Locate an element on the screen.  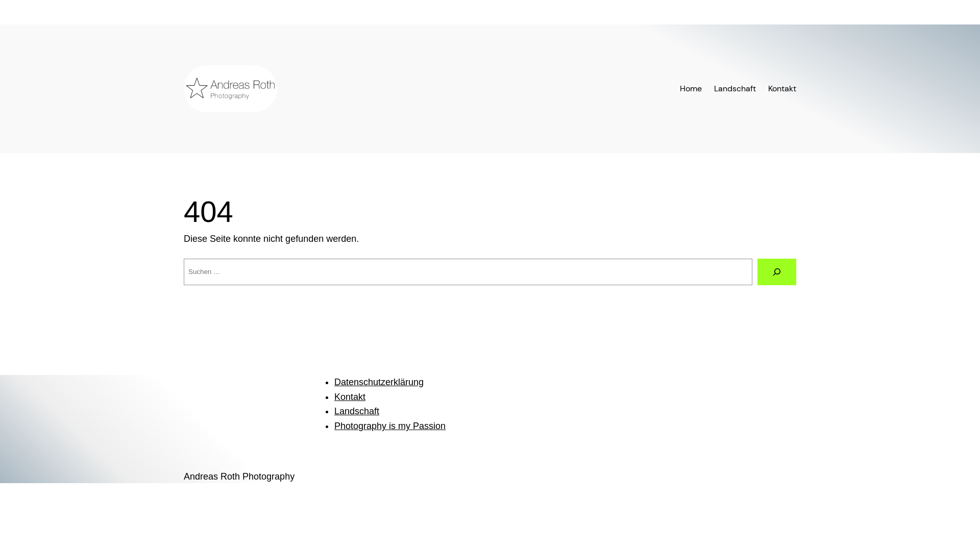
Home is located at coordinates (691, 89).